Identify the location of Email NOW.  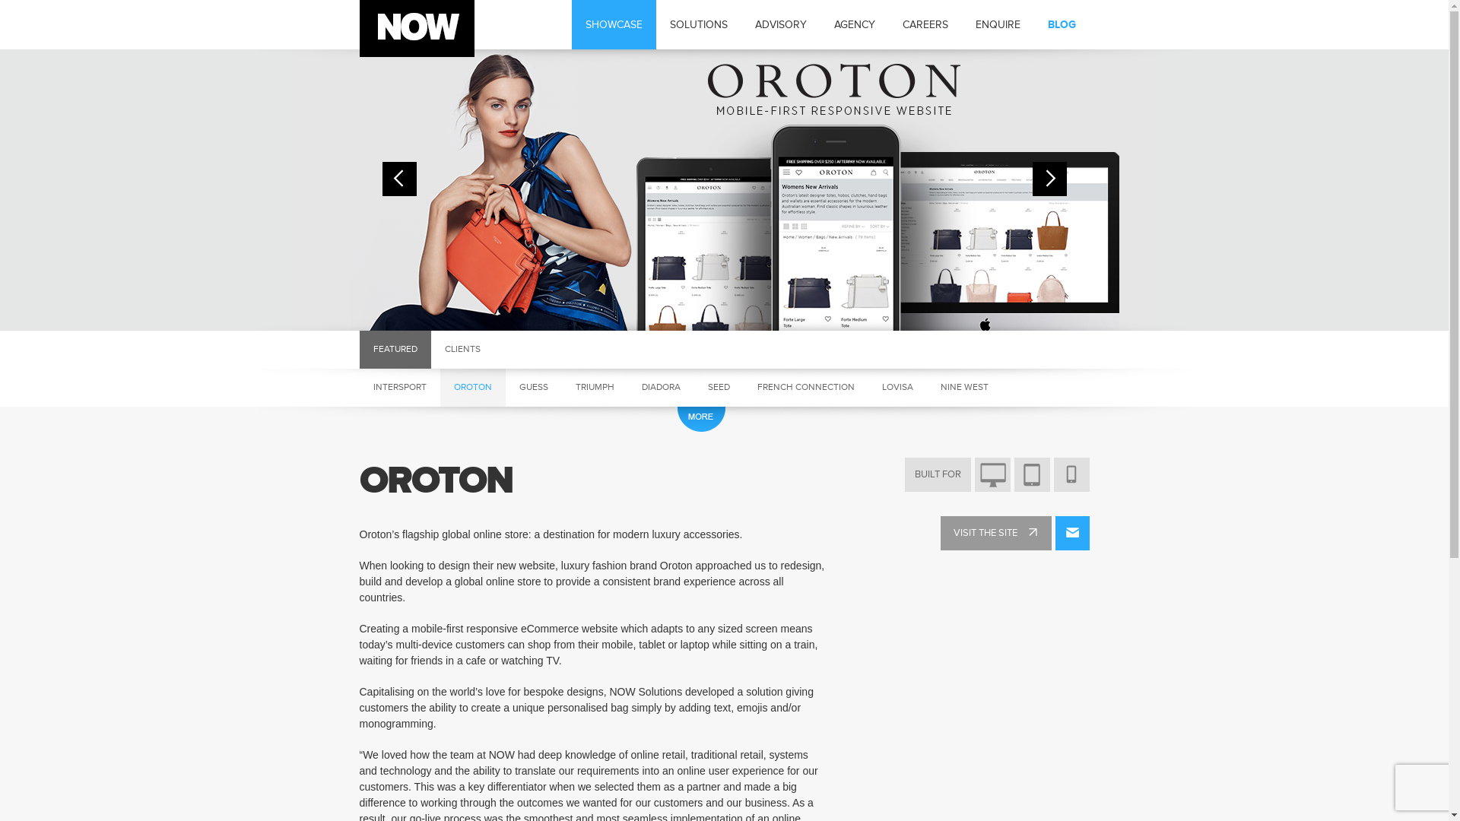
(1072, 534).